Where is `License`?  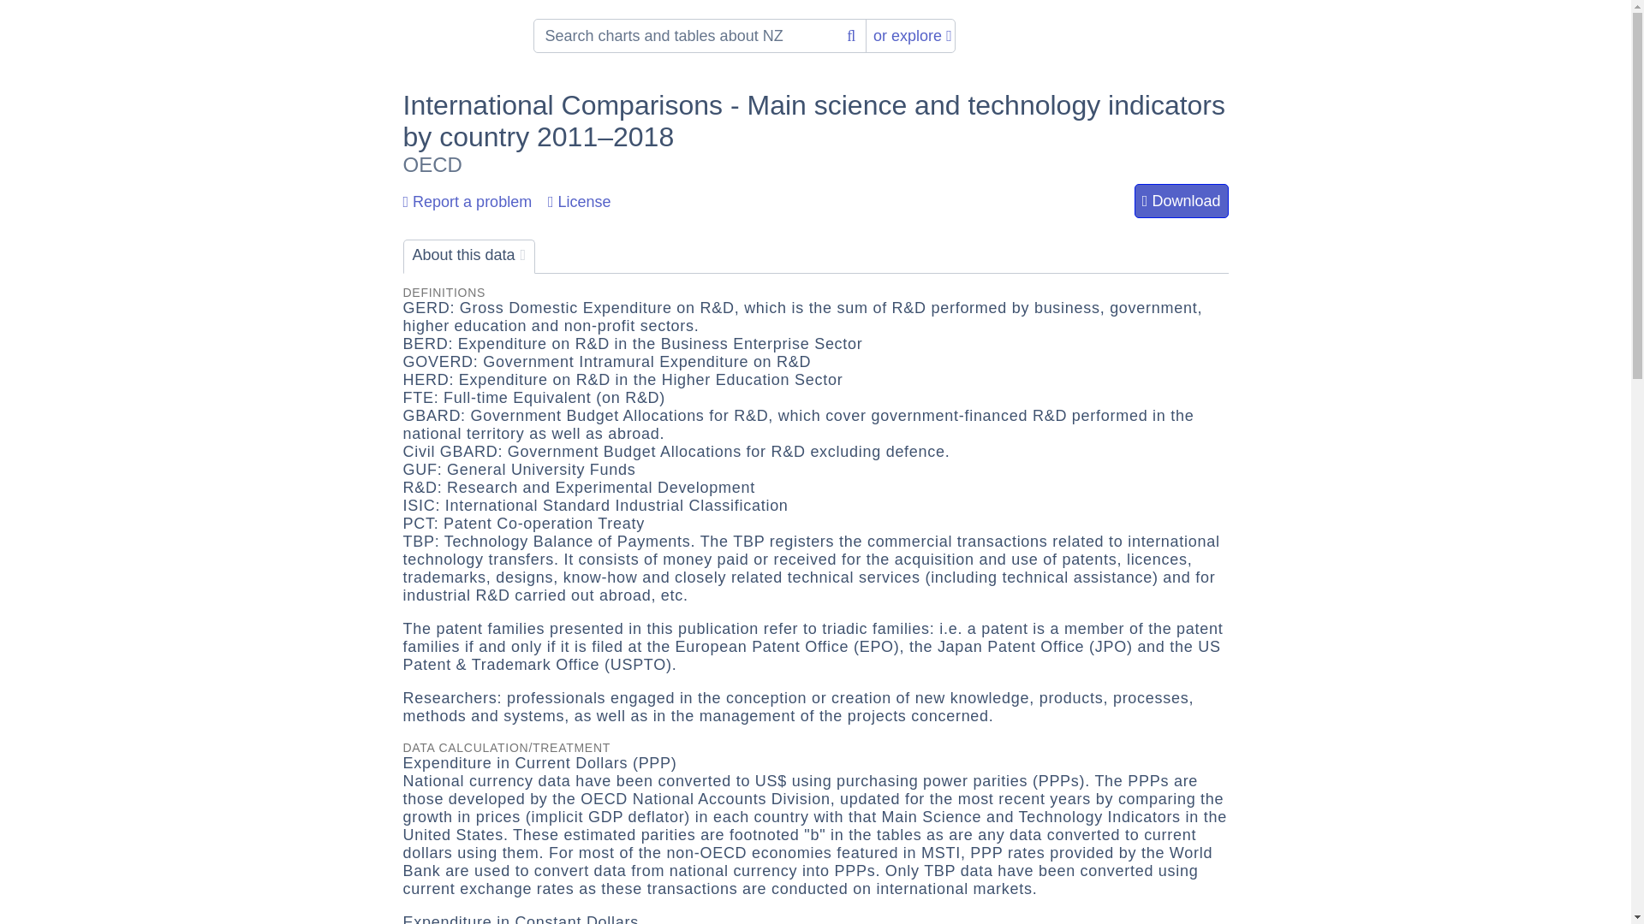 License is located at coordinates (579, 202).